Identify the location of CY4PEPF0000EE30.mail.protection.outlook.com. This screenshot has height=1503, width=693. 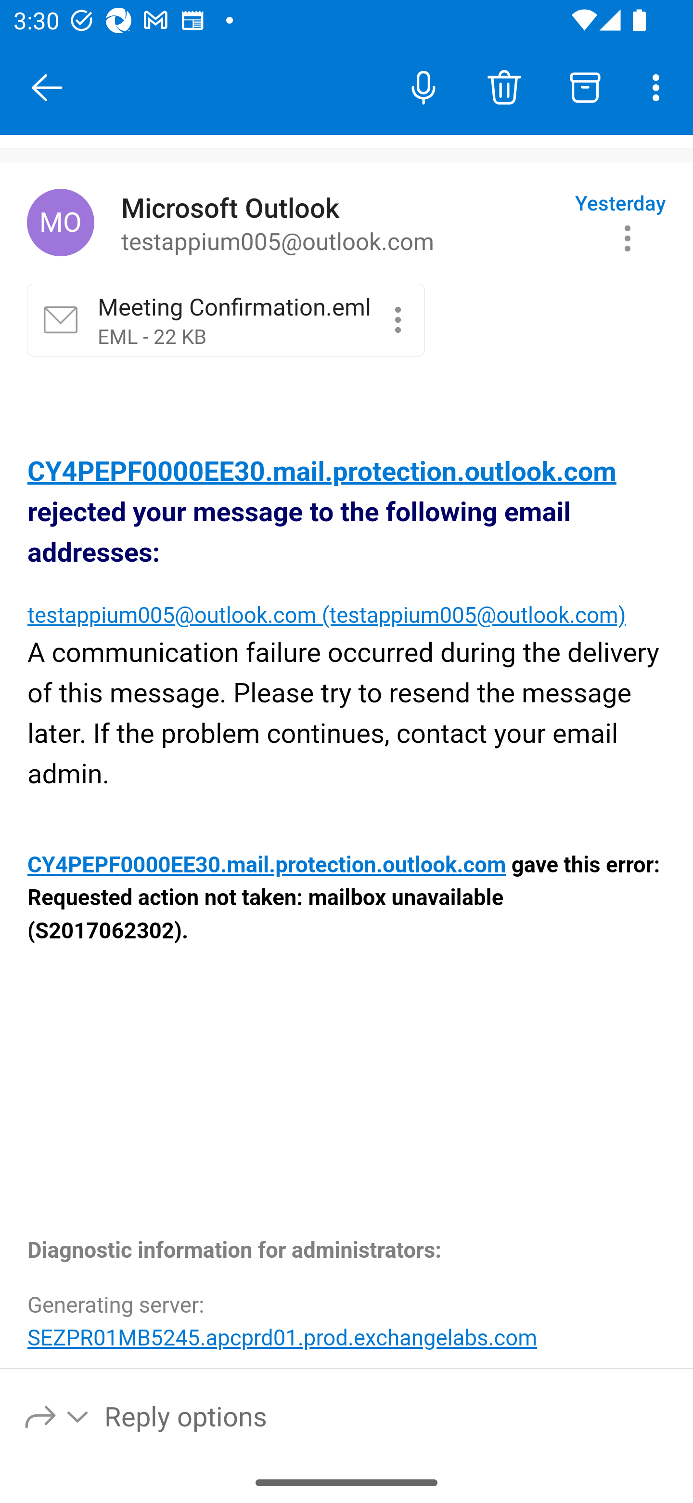
(268, 866).